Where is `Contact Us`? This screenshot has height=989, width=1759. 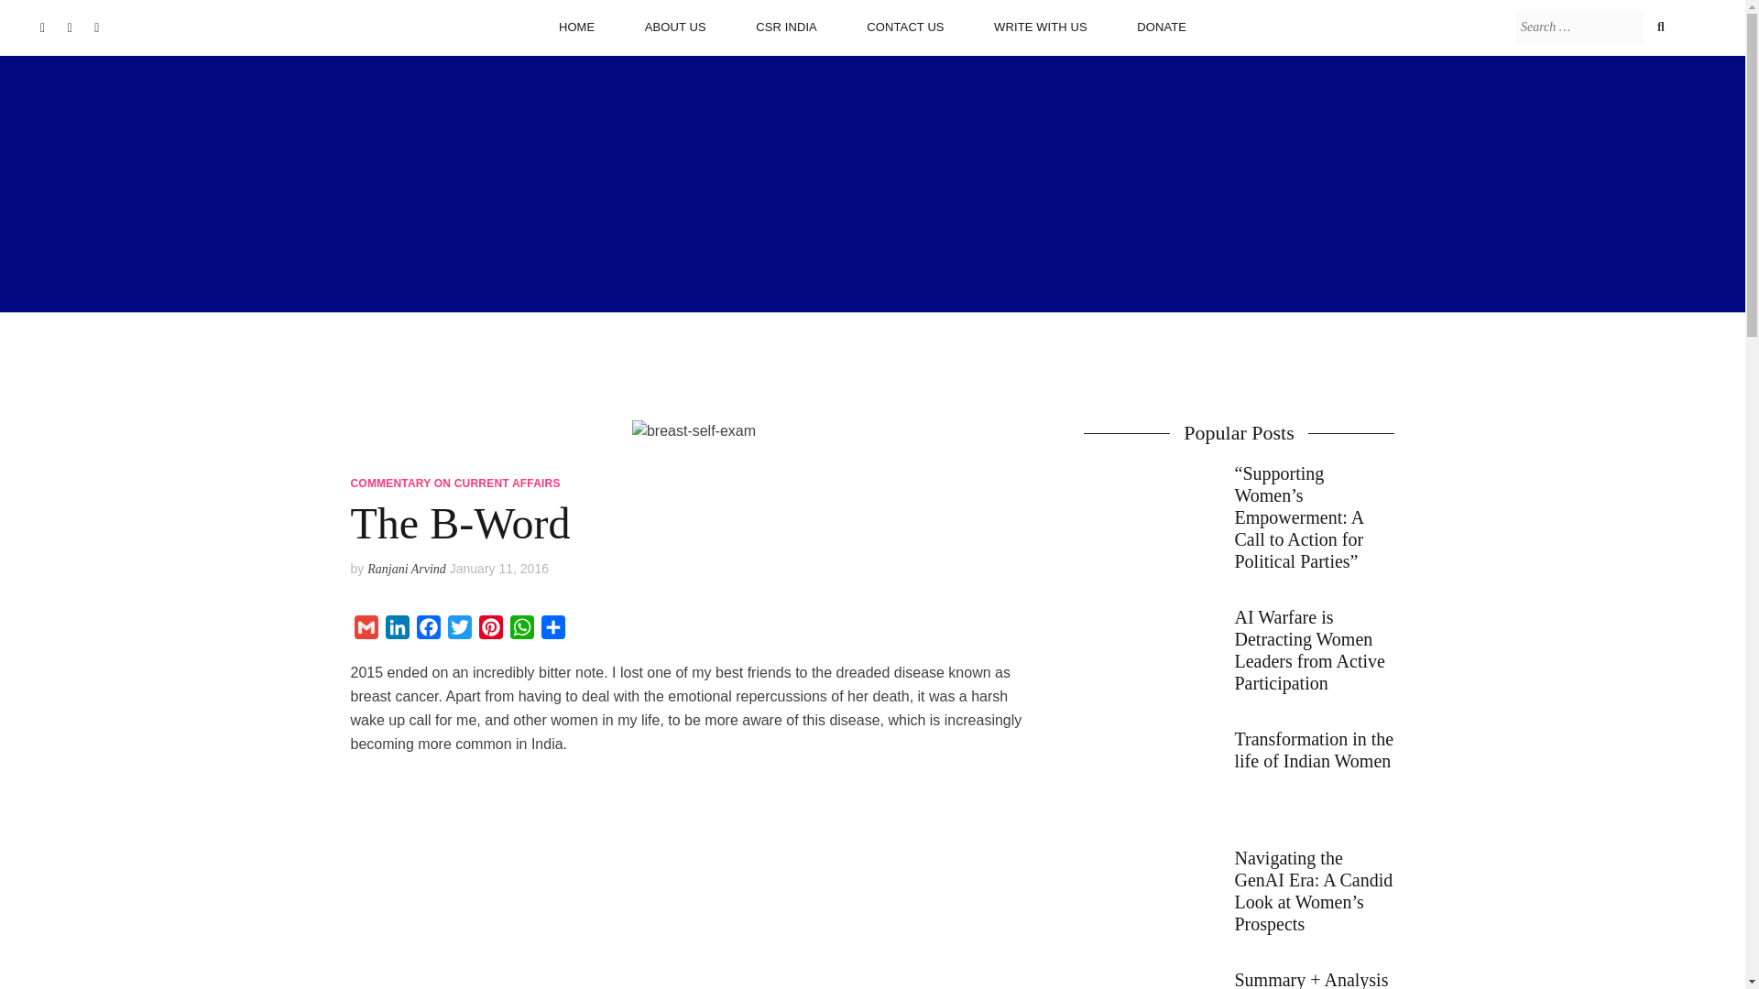
Contact Us is located at coordinates (905, 27).